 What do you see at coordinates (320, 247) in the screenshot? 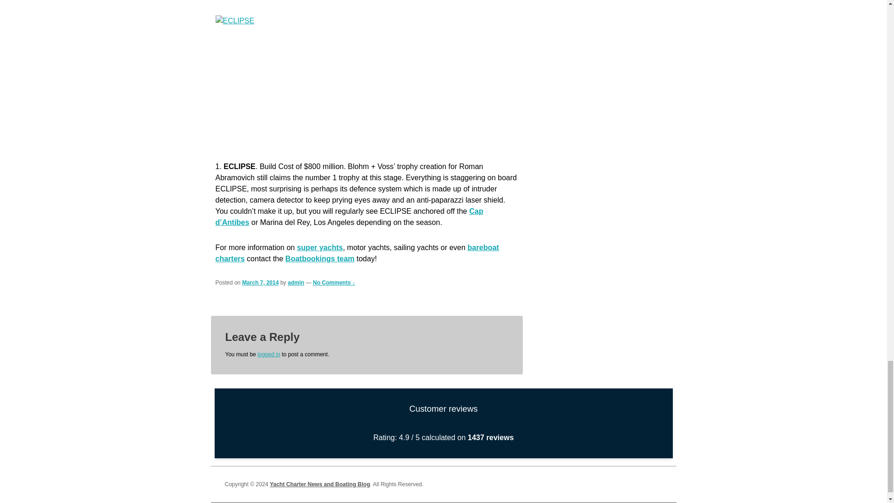
I see `super yachts` at bounding box center [320, 247].